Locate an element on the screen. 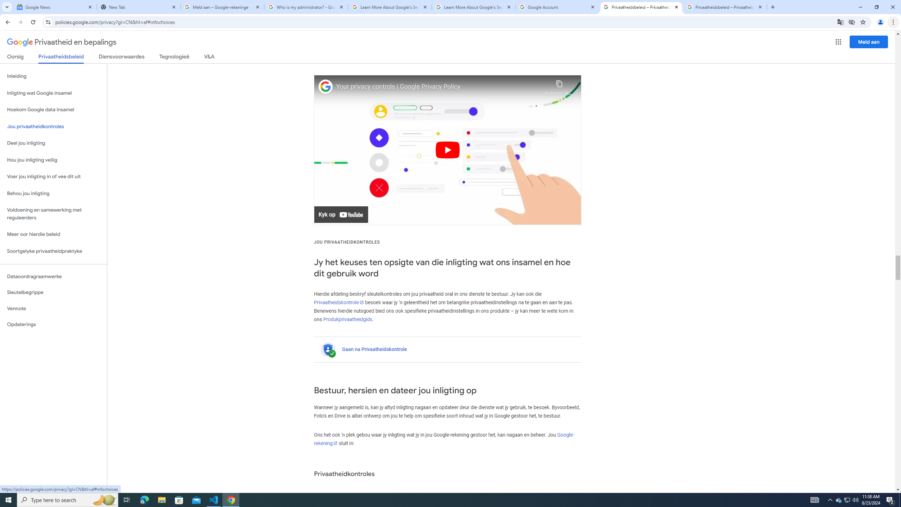 This screenshot has height=507, width=901. Google Account is located at coordinates (557, 7).